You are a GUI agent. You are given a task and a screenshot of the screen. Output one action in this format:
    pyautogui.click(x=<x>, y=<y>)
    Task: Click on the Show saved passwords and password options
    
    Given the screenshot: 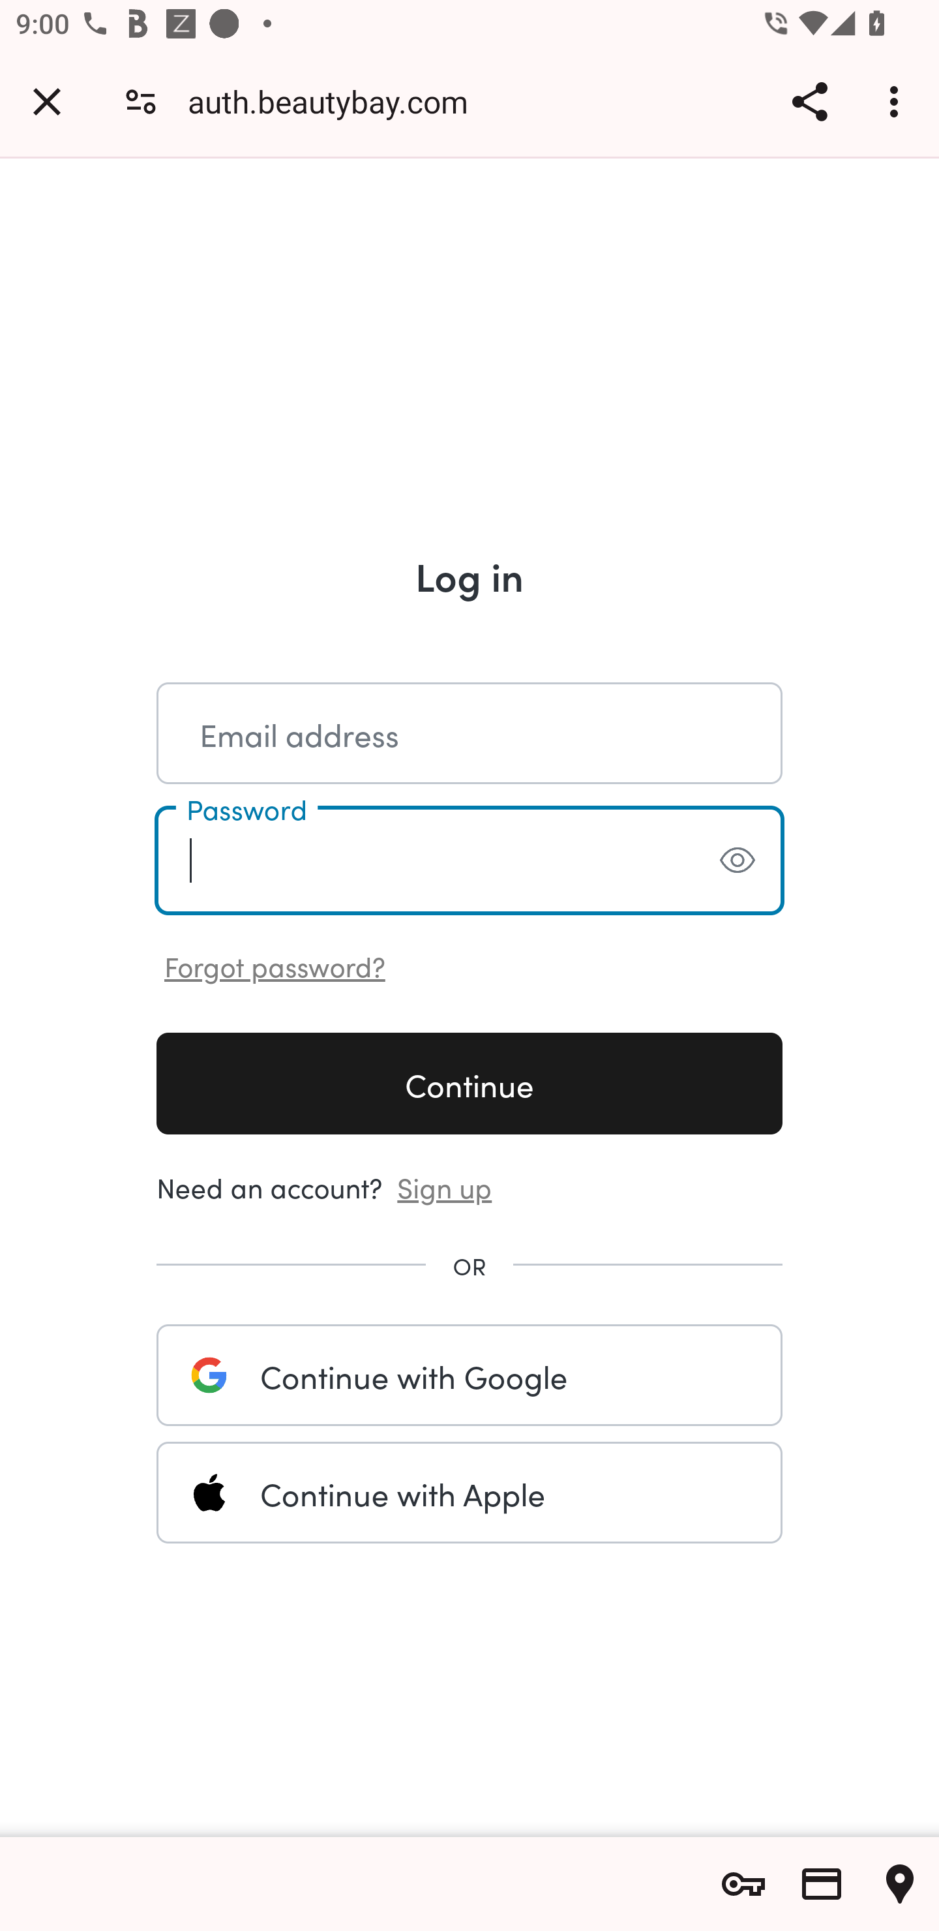 What is the action you would take?
    pyautogui.click(x=743, y=1884)
    